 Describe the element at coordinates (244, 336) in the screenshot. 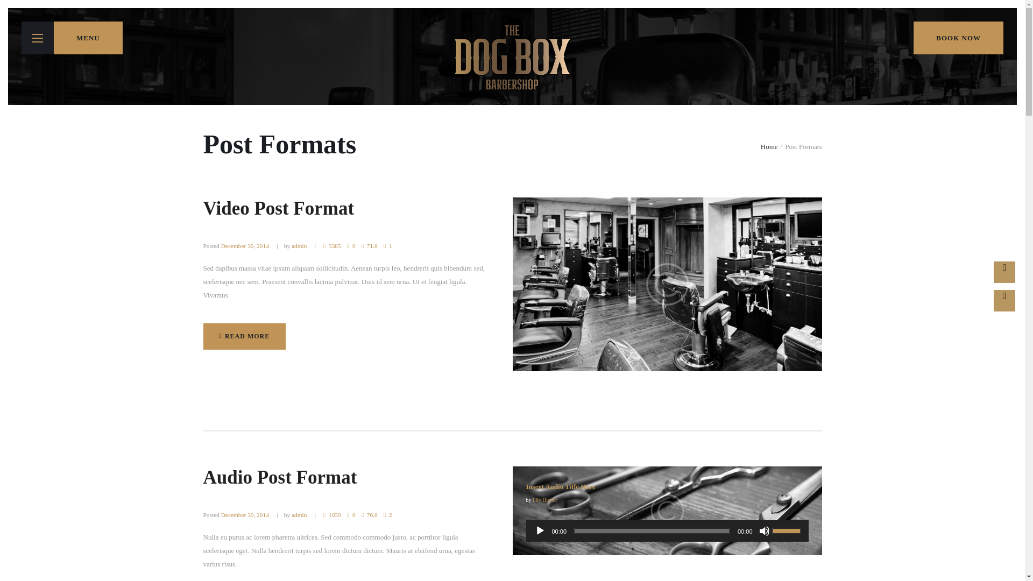

I see `Audio Post Format` at that location.